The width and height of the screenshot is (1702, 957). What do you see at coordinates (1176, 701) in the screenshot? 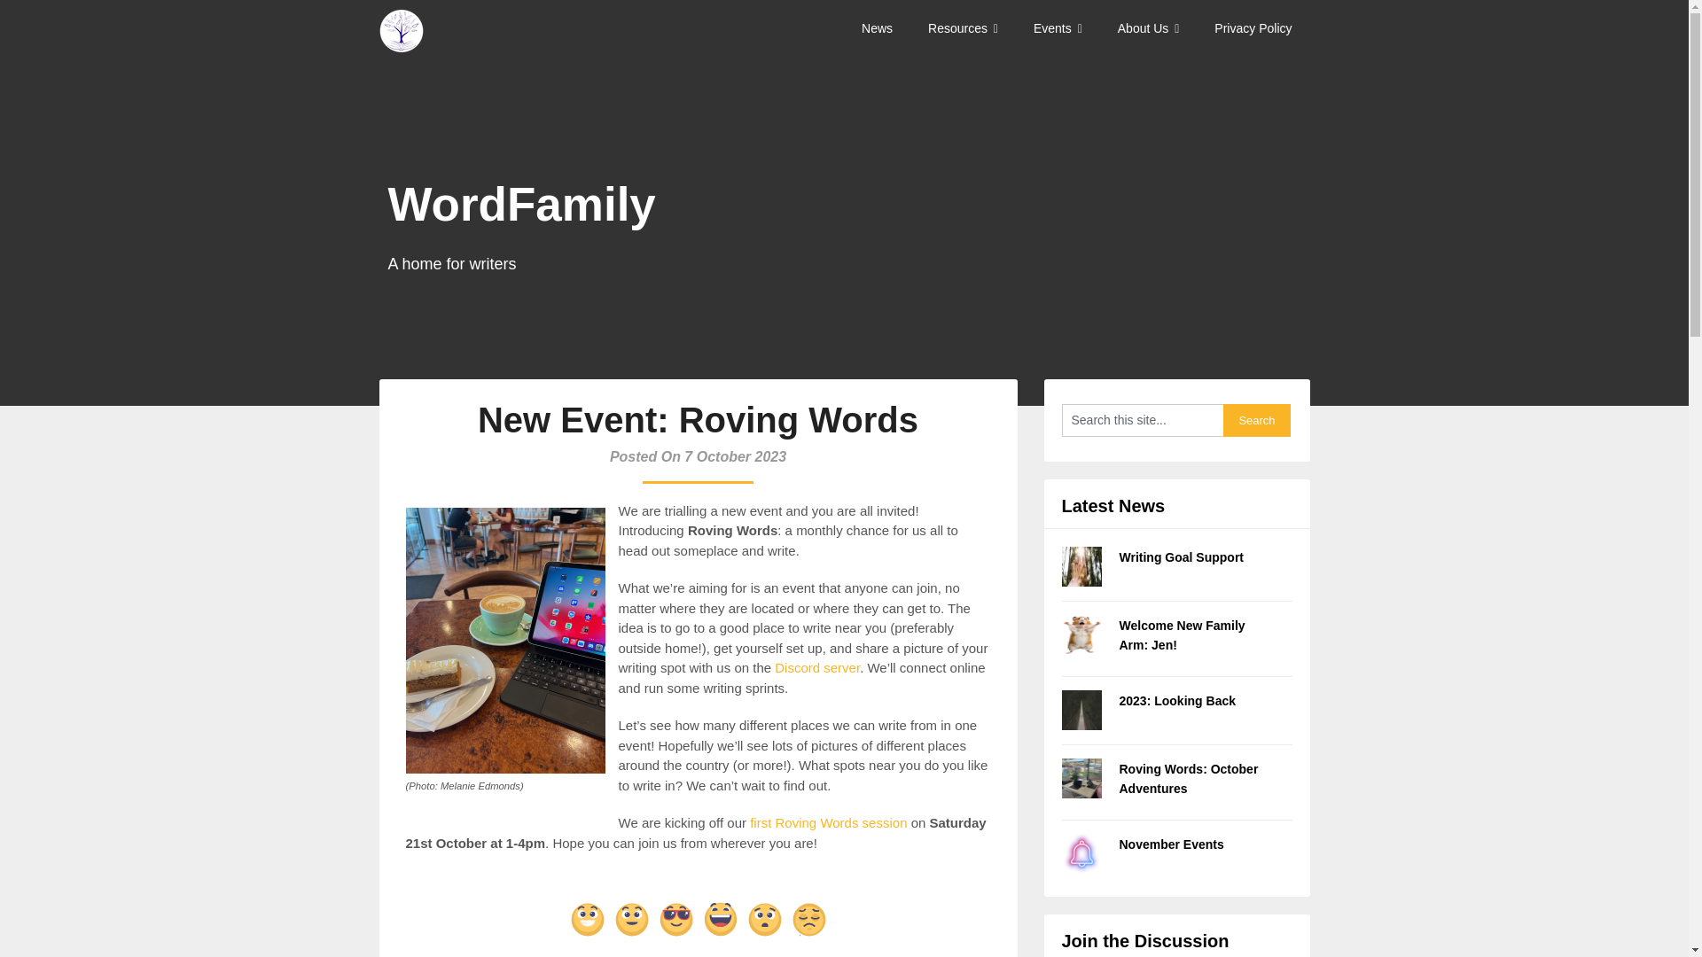
I see `2023: Looking Back` at bounding box center [1176, 701].